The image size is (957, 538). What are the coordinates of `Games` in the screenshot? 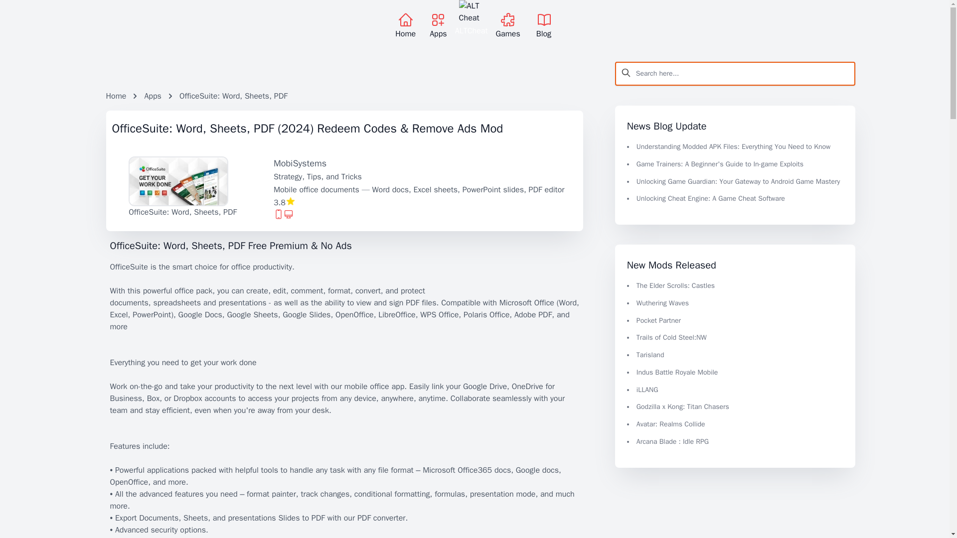 It's located at (508, 26).